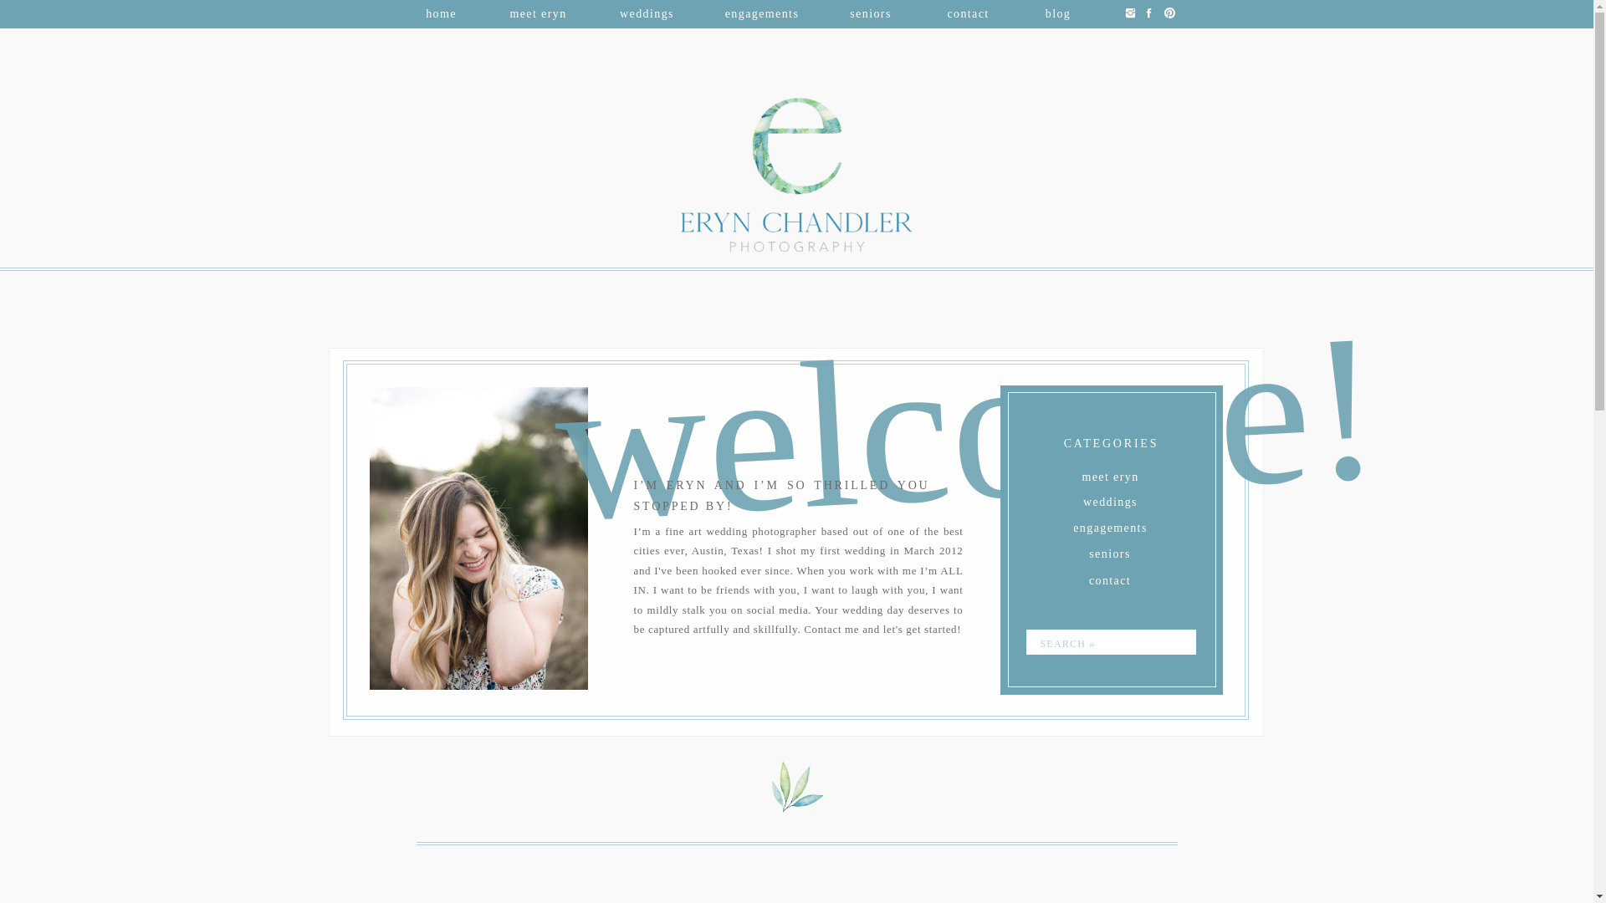  What do you see at coordinates (761, 11) in the screenshot?
I see `engagements` at bounding box center [761, 11].